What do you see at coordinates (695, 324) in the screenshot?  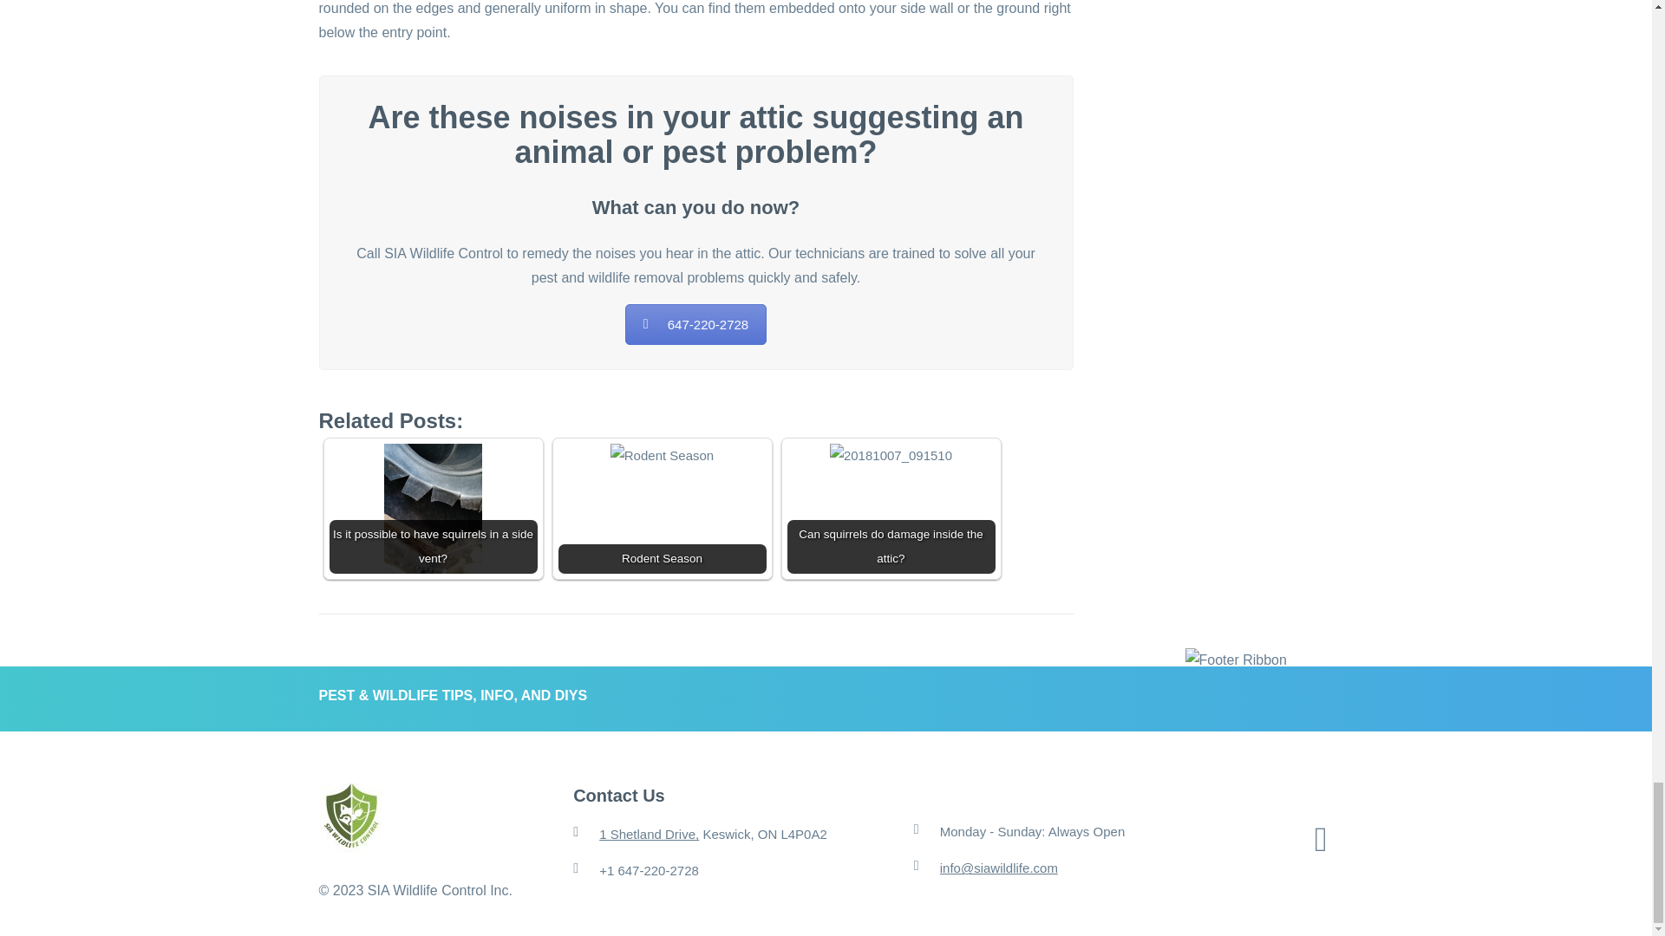 I see `647-220-2728` at bounding box center [695, 324].